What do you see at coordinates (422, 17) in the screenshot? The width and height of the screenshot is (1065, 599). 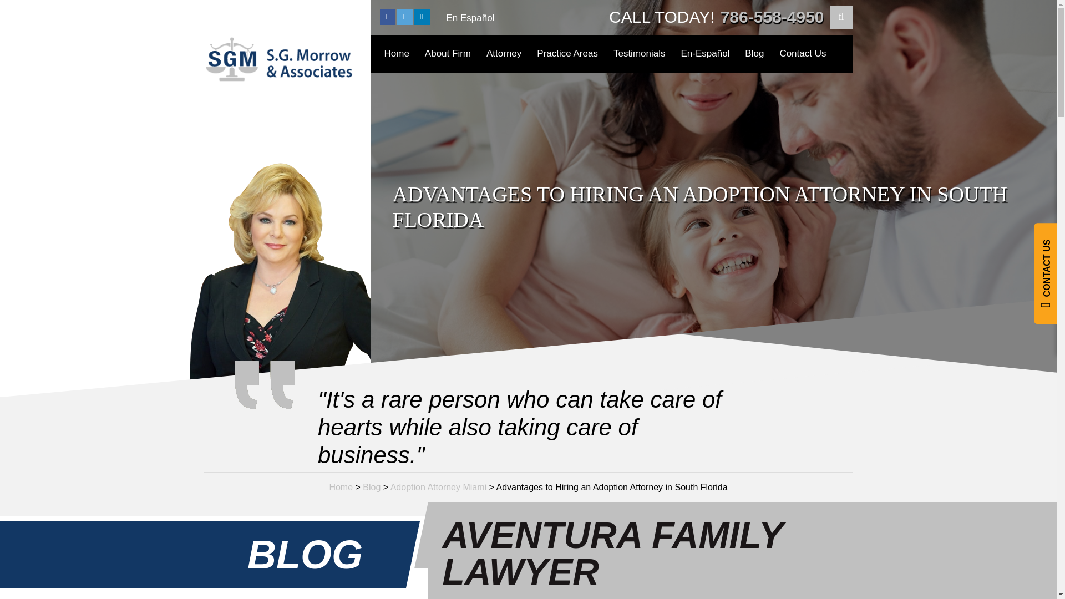 I see `Linkedin` at bounding box center [422, 17].